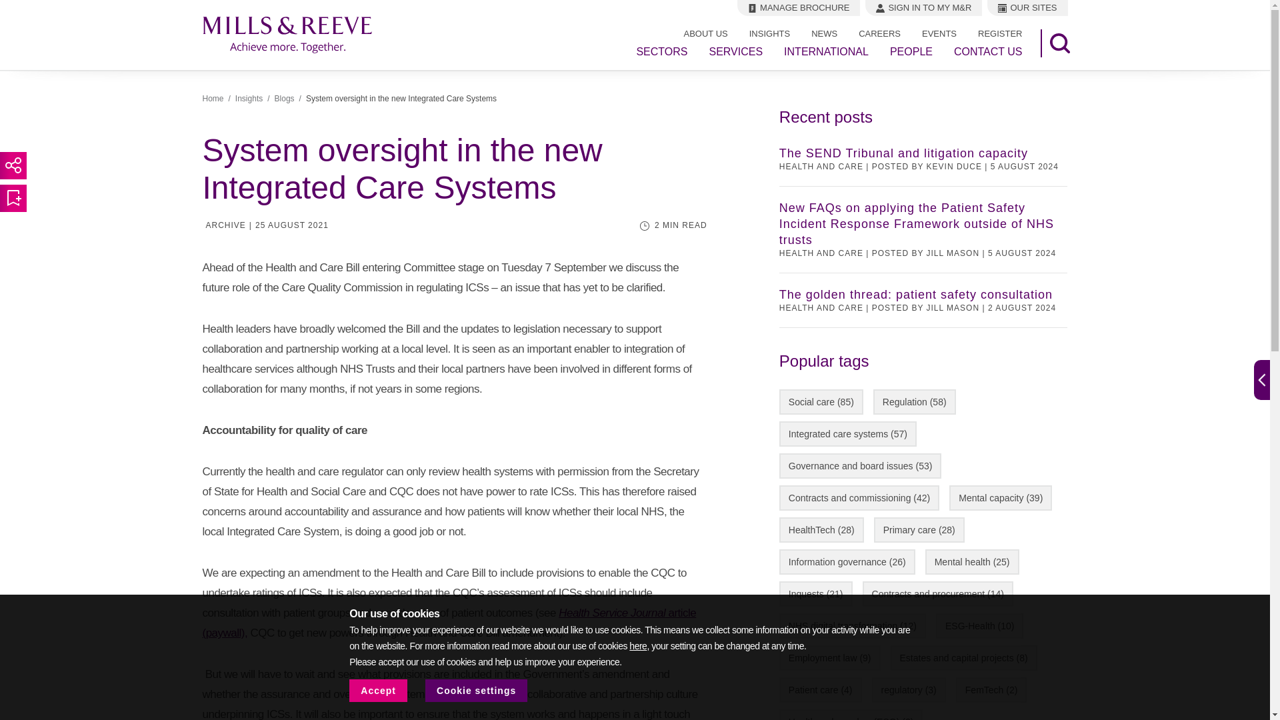 This screenshot has width=1280, height=720. I want to click on Insights, so click(249, 99).